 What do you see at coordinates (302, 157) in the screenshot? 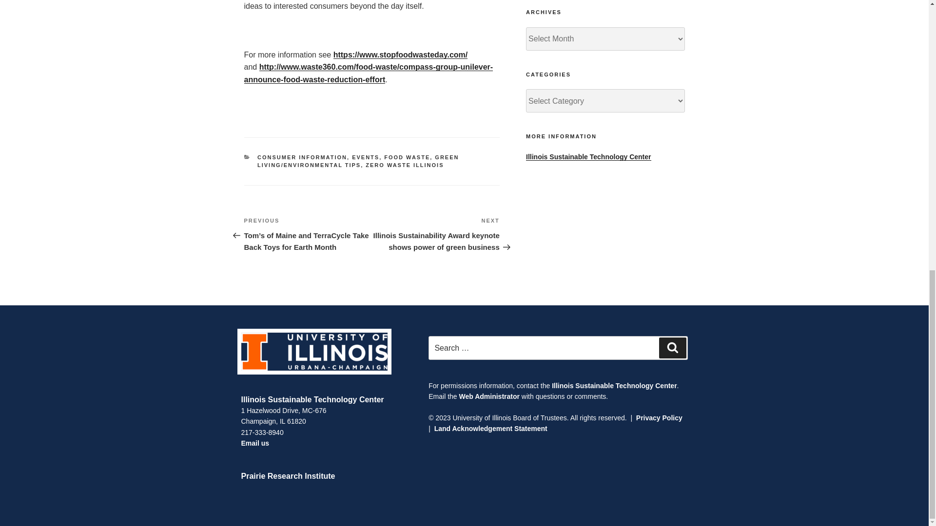
I see `CONSUMER INFORMATION` at bounding box center [302, 157].